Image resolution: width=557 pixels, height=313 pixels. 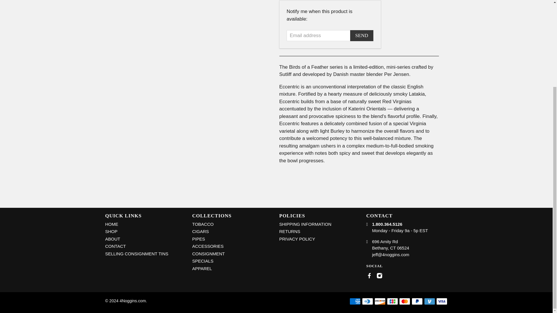 What do you see at coordinates (379, 277) in the screenshot?
I see `4Noggins.com on Instagram` at bounding box center [379, 277].